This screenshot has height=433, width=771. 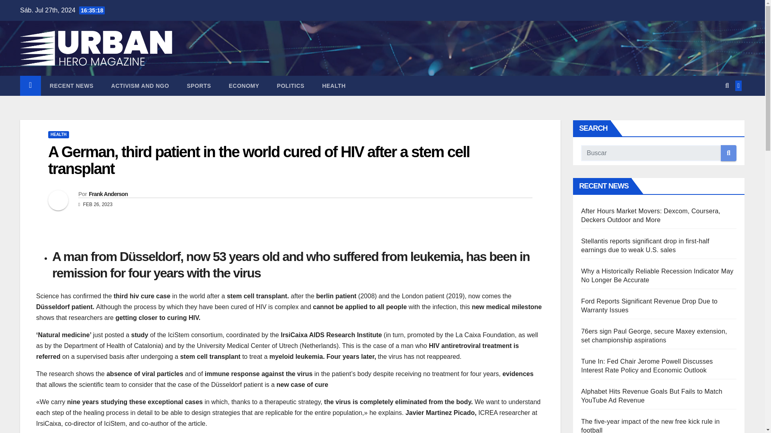 I want to click on Recent news, so click(x=71, y=86).